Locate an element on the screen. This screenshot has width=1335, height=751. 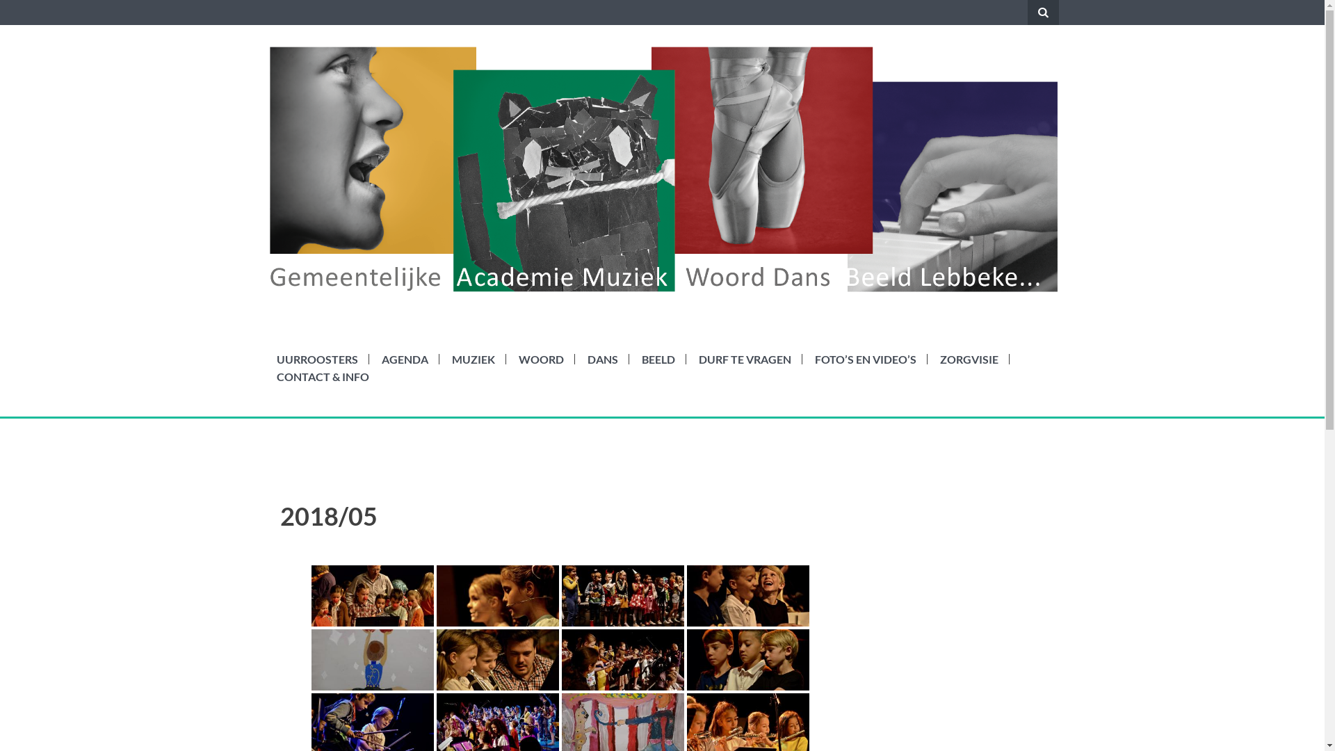
fullsizeoutput 4095 is located at coordinates (623, 597).